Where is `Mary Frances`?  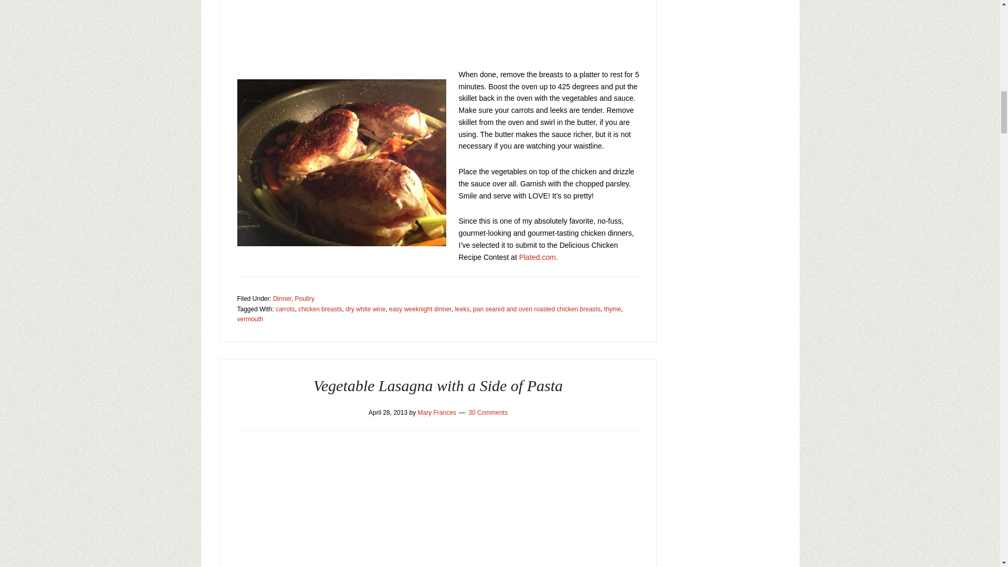
Mary Frances is located at coordinates (437, 412).